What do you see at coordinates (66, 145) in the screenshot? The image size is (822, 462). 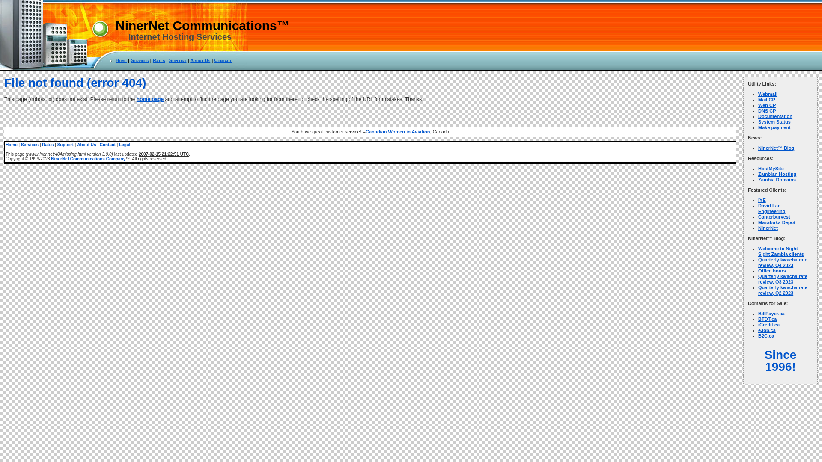 I see `Support` at bounding box center [66, 145].